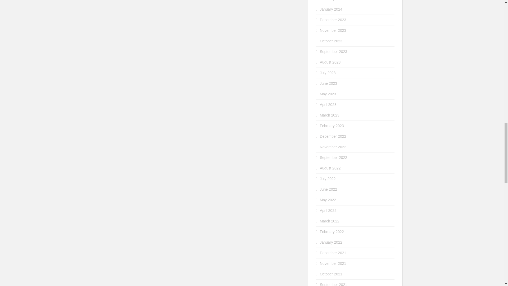 The width and height of the screenshot is (508, 286). What do you see at coordinates (333, 30) in the screenshot?
I see `November 2023` at bounding box center [333, 30].